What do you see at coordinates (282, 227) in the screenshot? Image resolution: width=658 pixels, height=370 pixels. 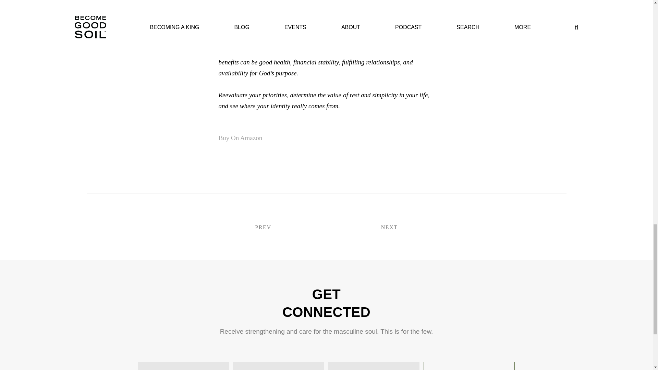 I see `PREV` at bounding box center [282, 227].